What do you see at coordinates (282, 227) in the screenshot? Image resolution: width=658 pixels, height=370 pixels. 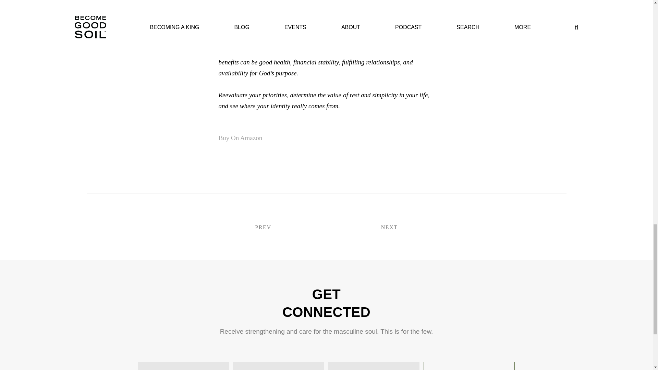 I see `PREV` at bounding box center [282, 227].